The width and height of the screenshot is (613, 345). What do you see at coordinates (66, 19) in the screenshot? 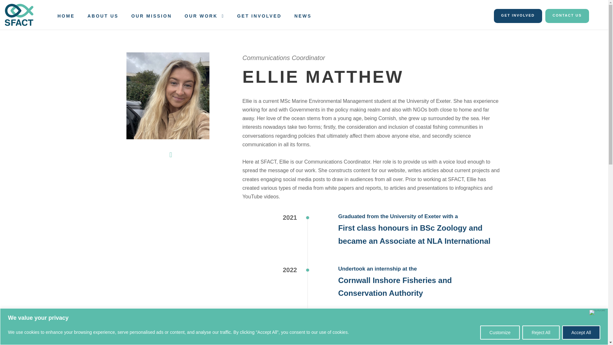
I see `HOME` at bounding box center [66, 19].